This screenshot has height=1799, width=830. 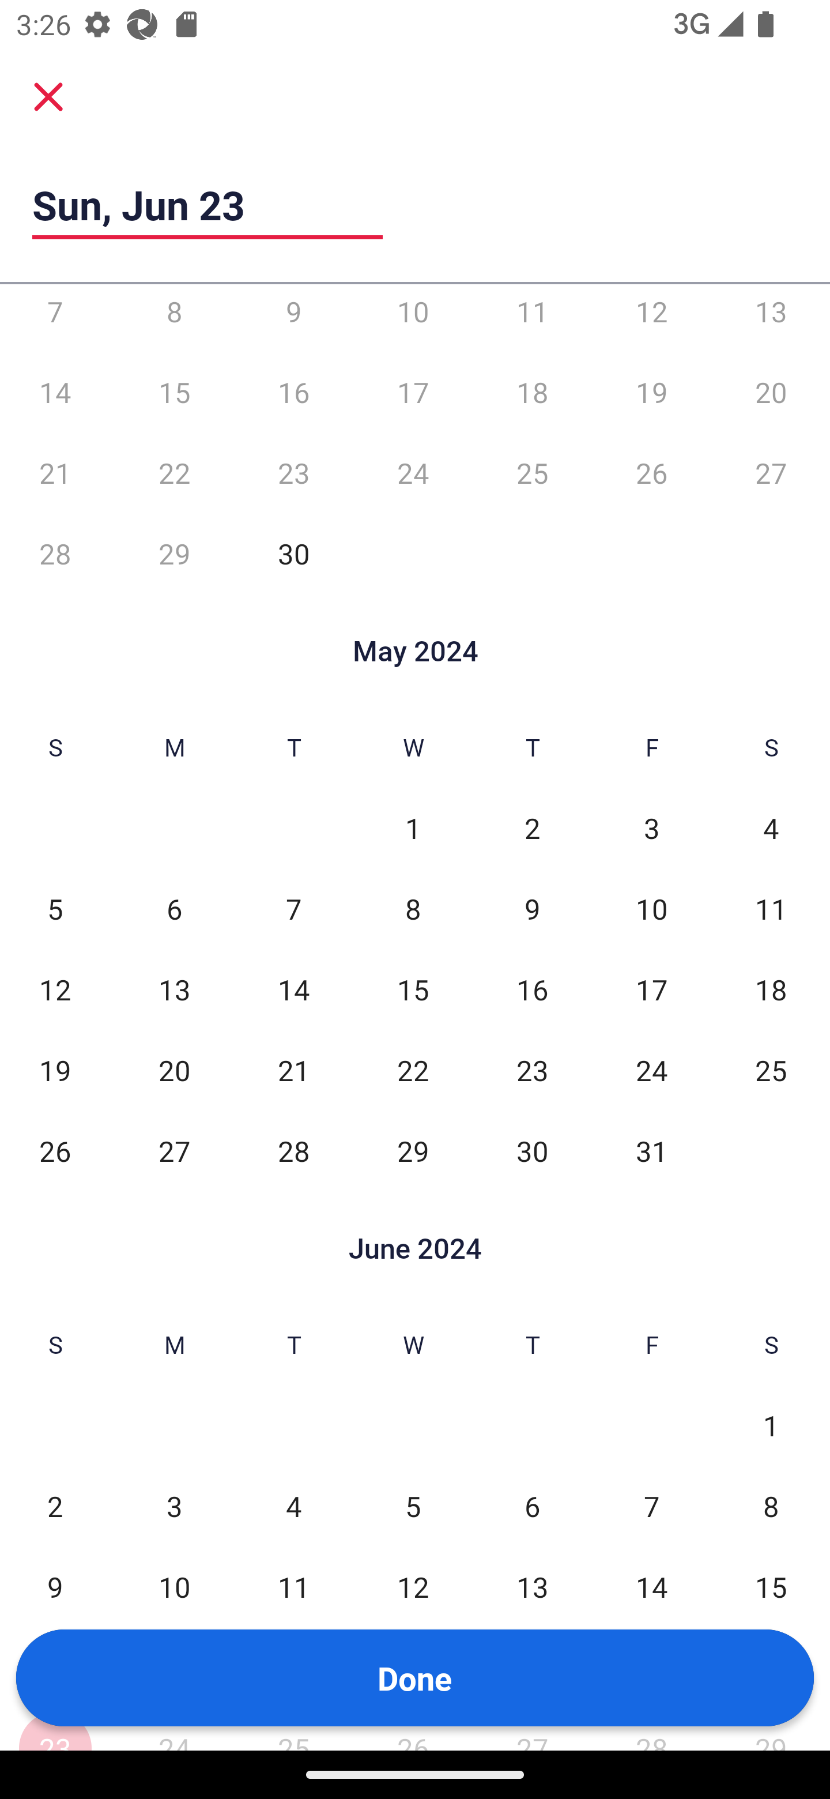 I want to click on 31 Fri, May 31, Not Selected, so click(x=651, y=1150).